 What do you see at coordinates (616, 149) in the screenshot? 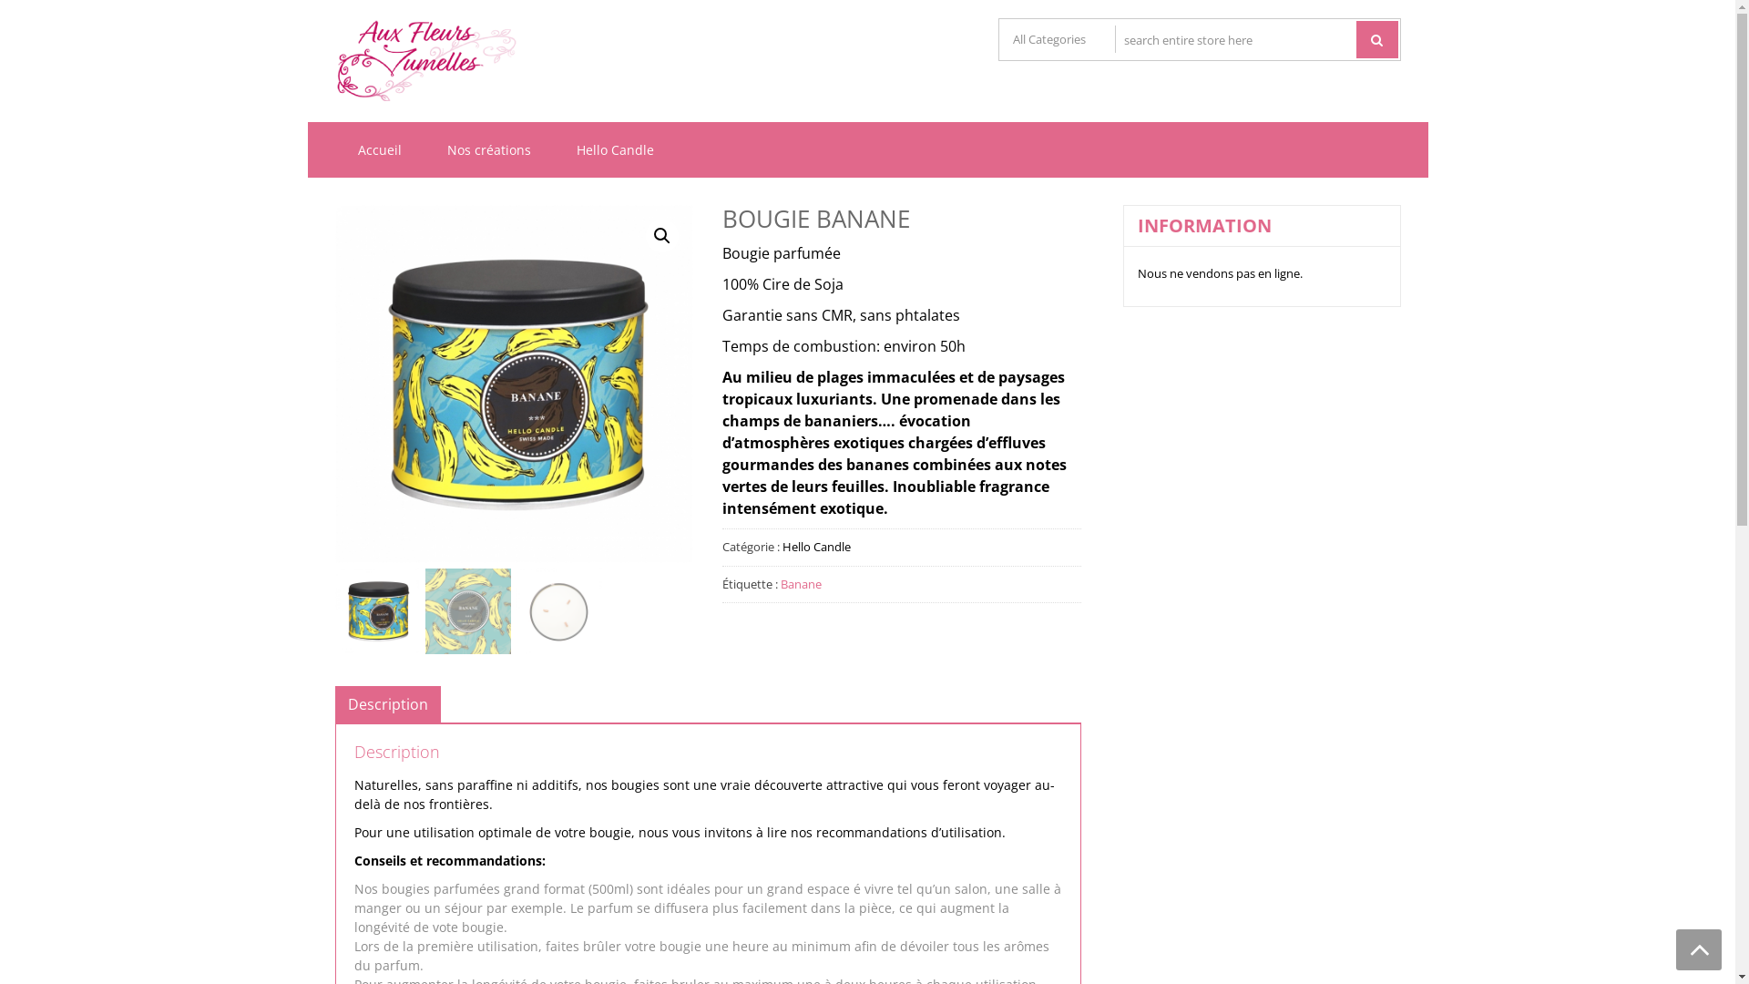
I see `Hello Candle` at bounding box center [616, 149].